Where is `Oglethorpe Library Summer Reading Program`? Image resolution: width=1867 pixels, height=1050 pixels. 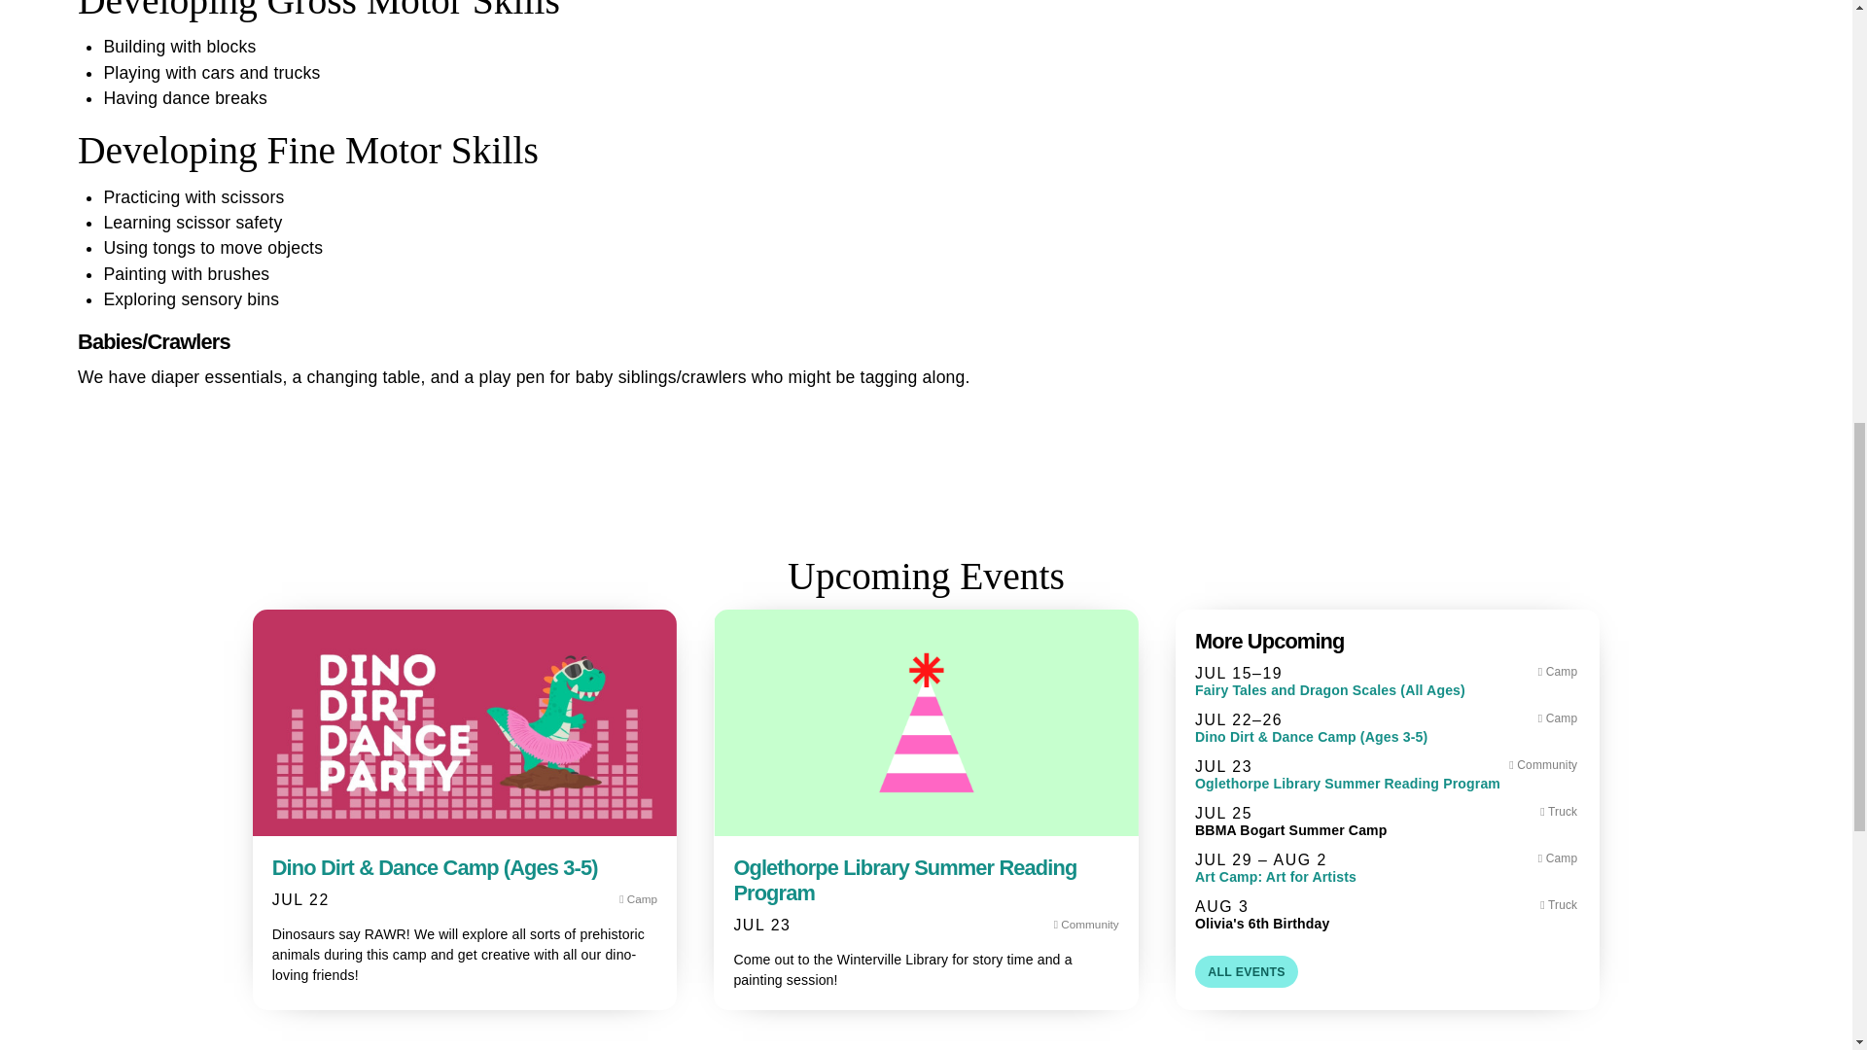
Oglethorpe Library Summer Reading Program is located at coordinates (904, 880).